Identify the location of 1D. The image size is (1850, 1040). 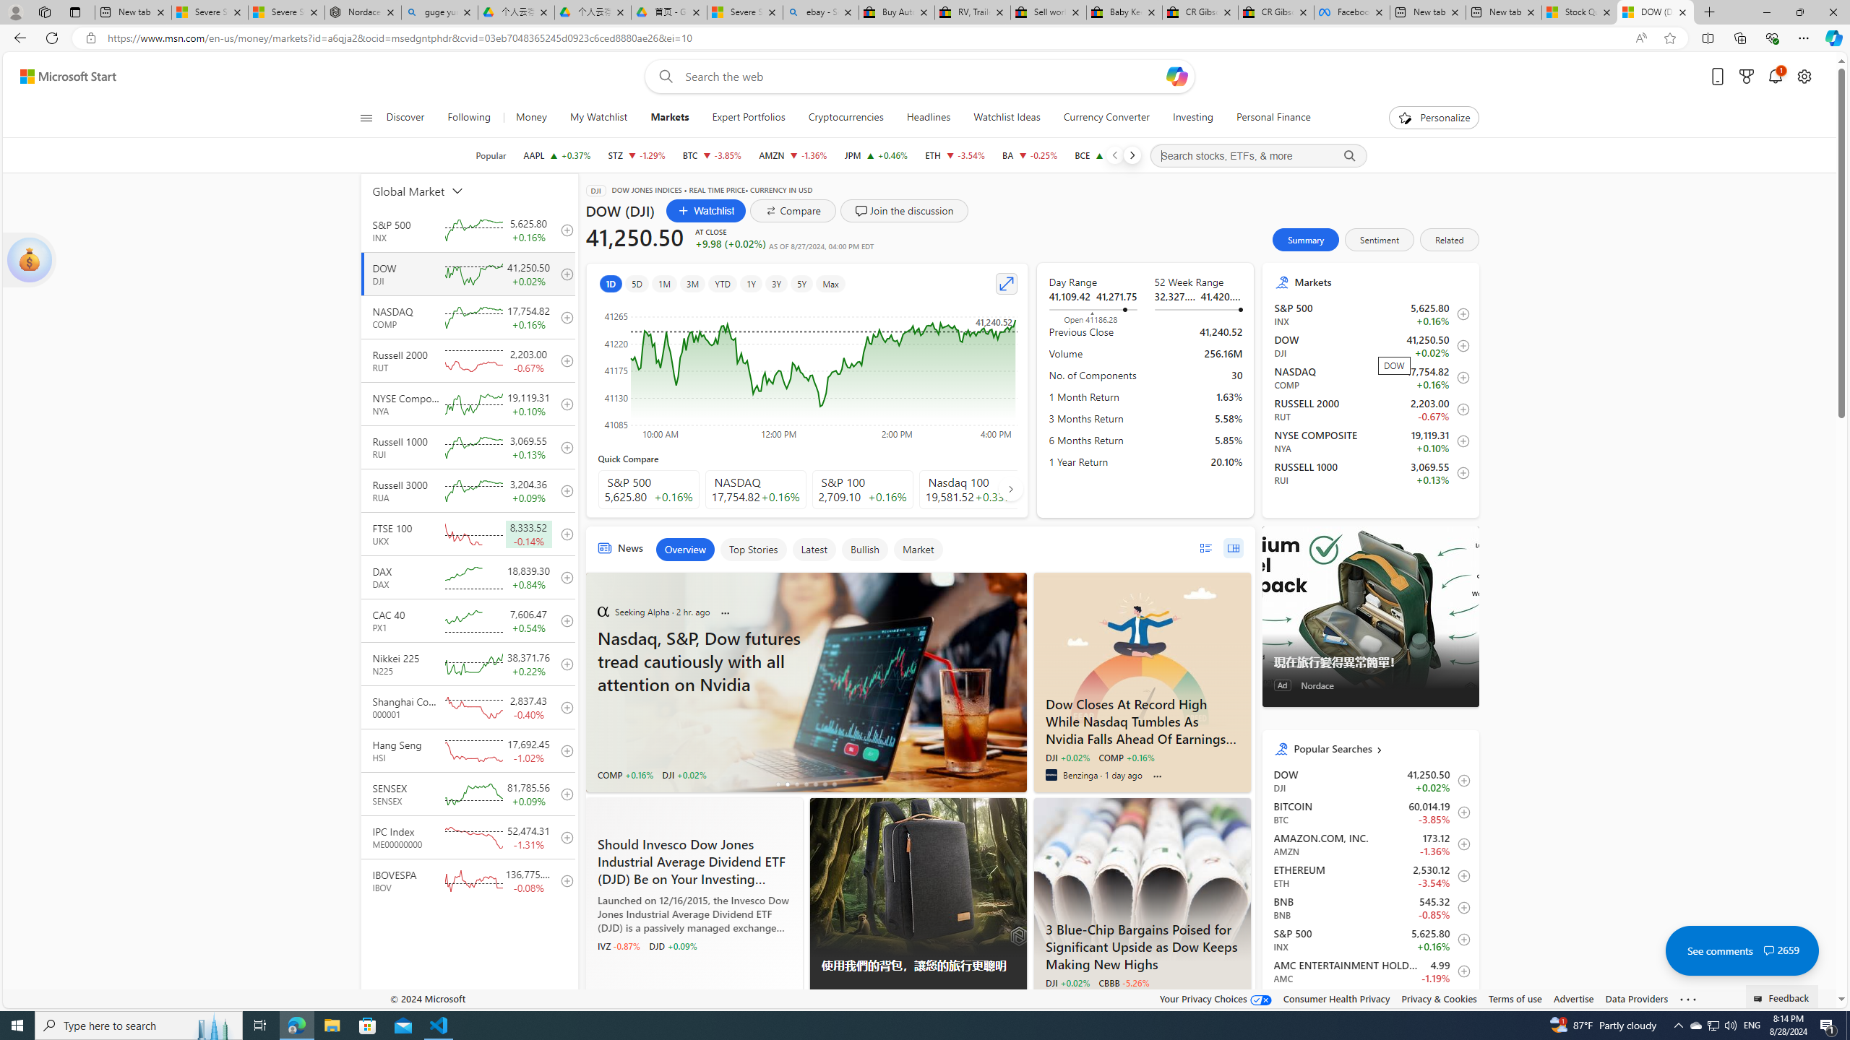
(610, 283).